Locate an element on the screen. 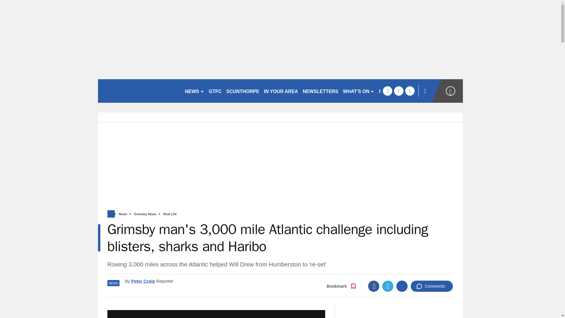 This screenshot has height=318, width=565. WHAT'S ON is located at coordinates (358, 91).